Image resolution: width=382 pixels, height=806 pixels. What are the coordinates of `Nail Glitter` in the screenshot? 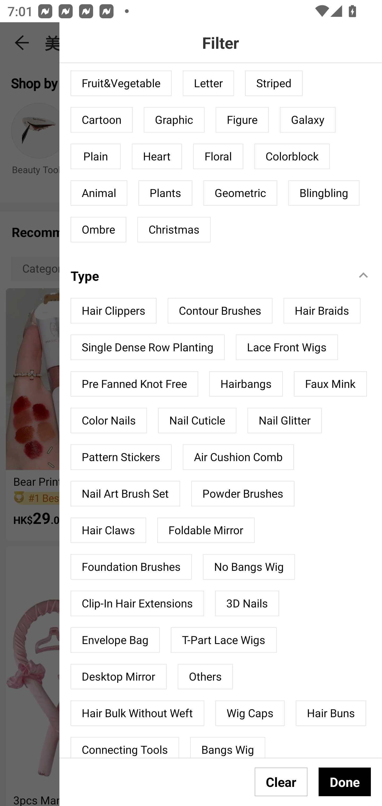 It's located at (284, 420).